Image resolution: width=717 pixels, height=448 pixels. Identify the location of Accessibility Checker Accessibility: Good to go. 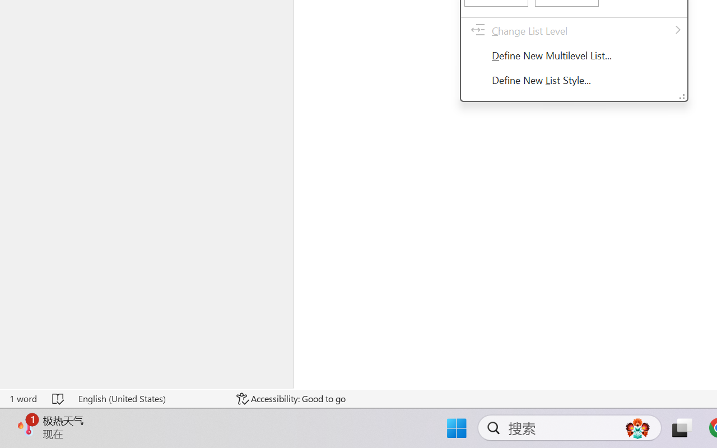
(291, 399).